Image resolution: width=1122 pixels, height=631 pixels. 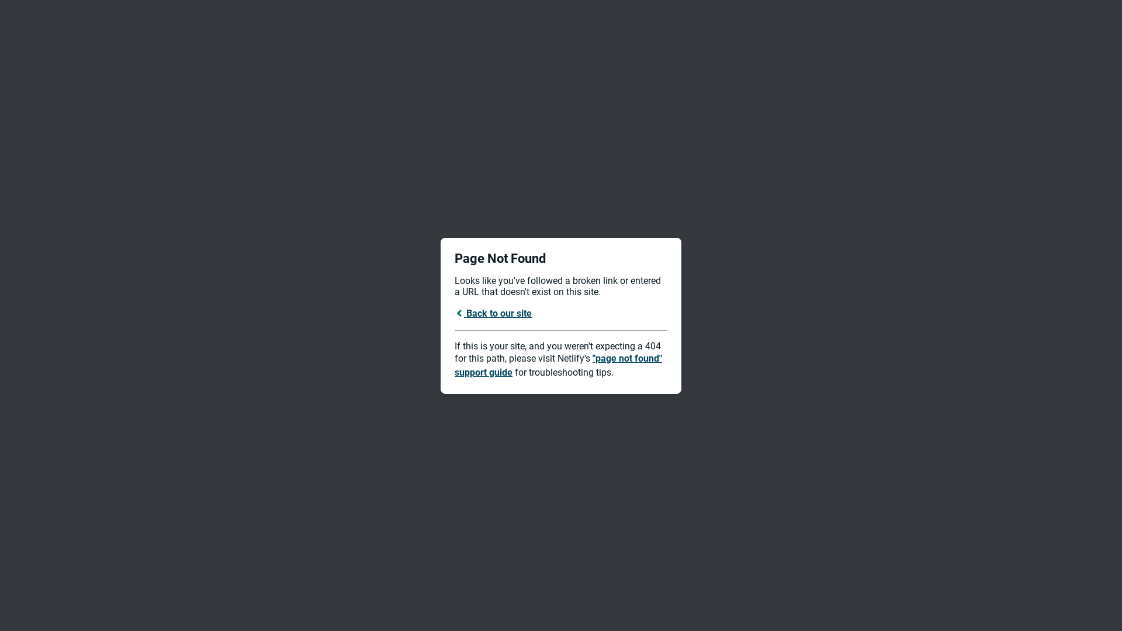 I want to click on Back to our site, so click(x=493, y=313).